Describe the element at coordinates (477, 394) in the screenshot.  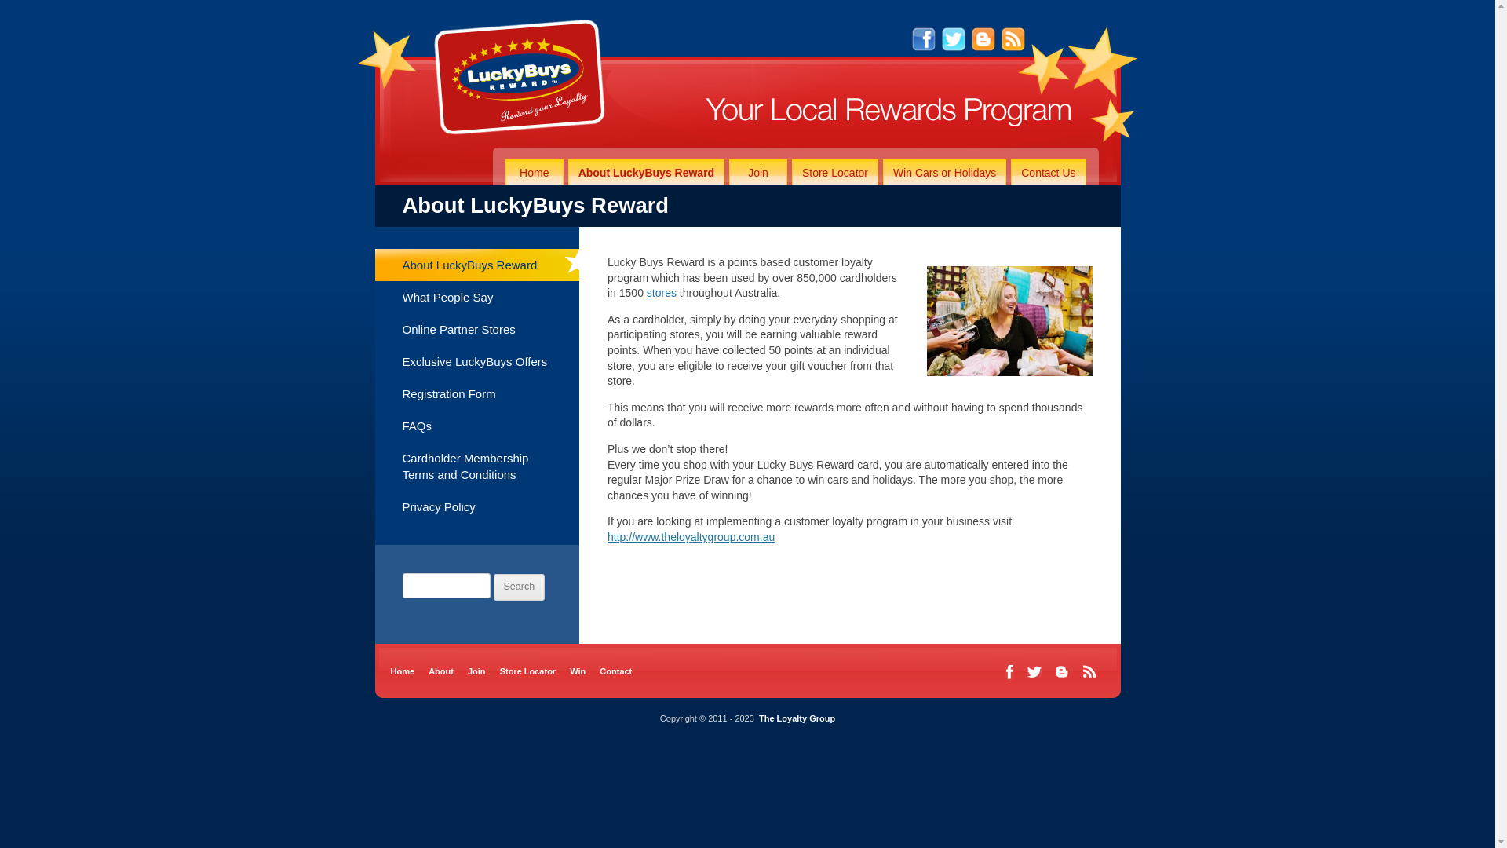
I see `Registration Form` at that location.